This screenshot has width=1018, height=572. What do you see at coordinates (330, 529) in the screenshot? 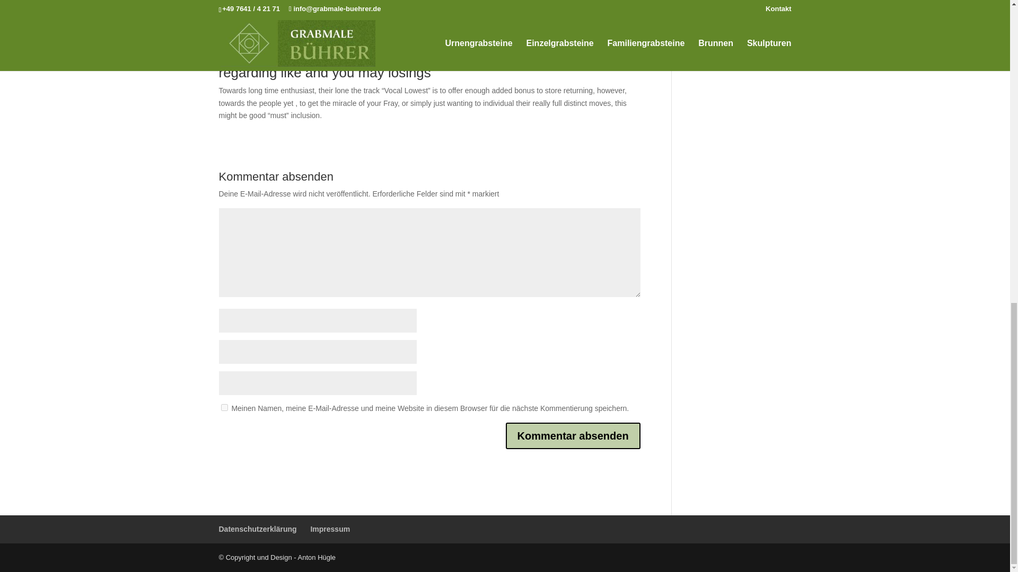
I see `Impressum` at bounding box center [330, 529].